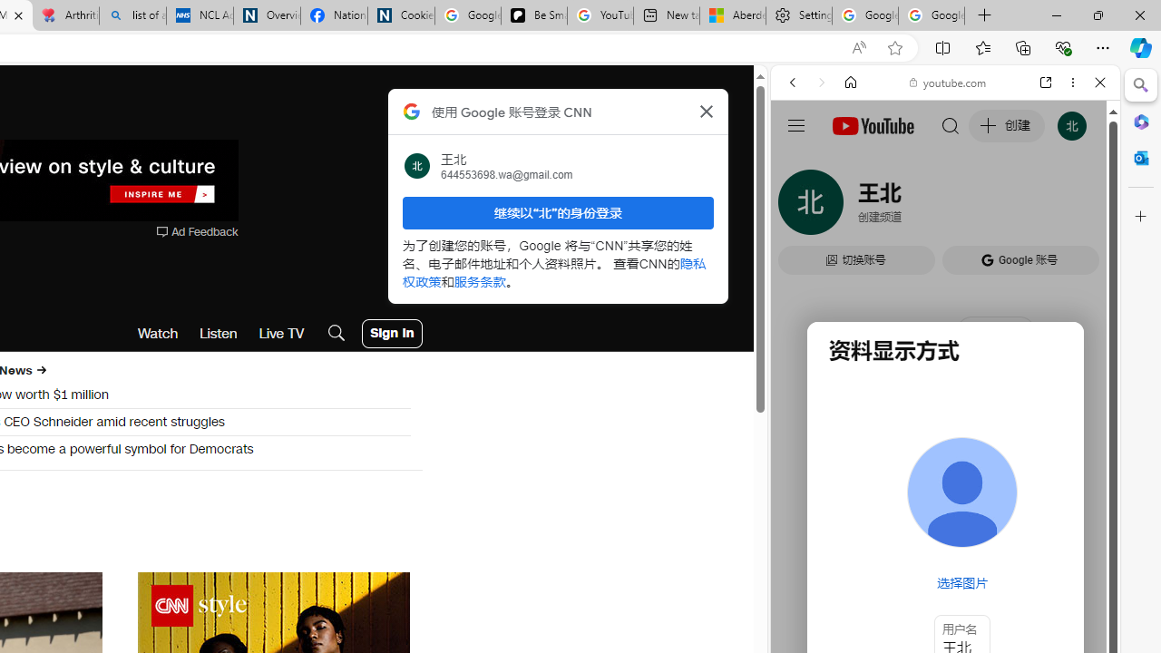 This screenshot has width=1161, height=653. What do you see at coordinates (1056, 495) in the screenshot?
I see `Show More Music` at bounding box center [1056, 495].